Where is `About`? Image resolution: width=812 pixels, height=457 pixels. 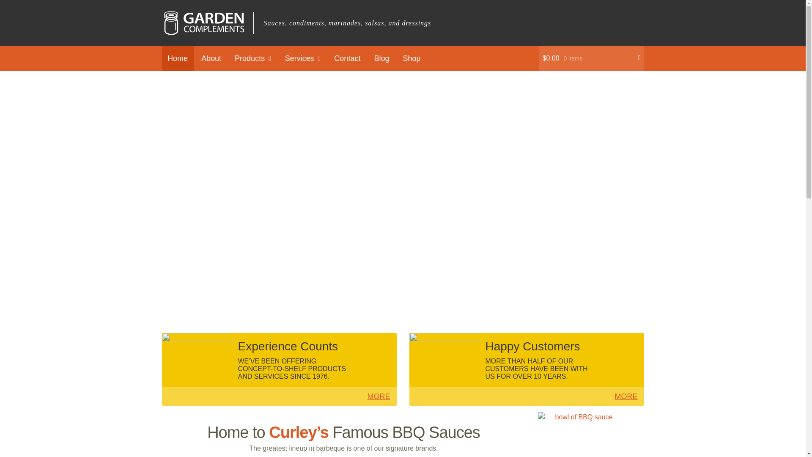 About is located at coordinates (211, 58).